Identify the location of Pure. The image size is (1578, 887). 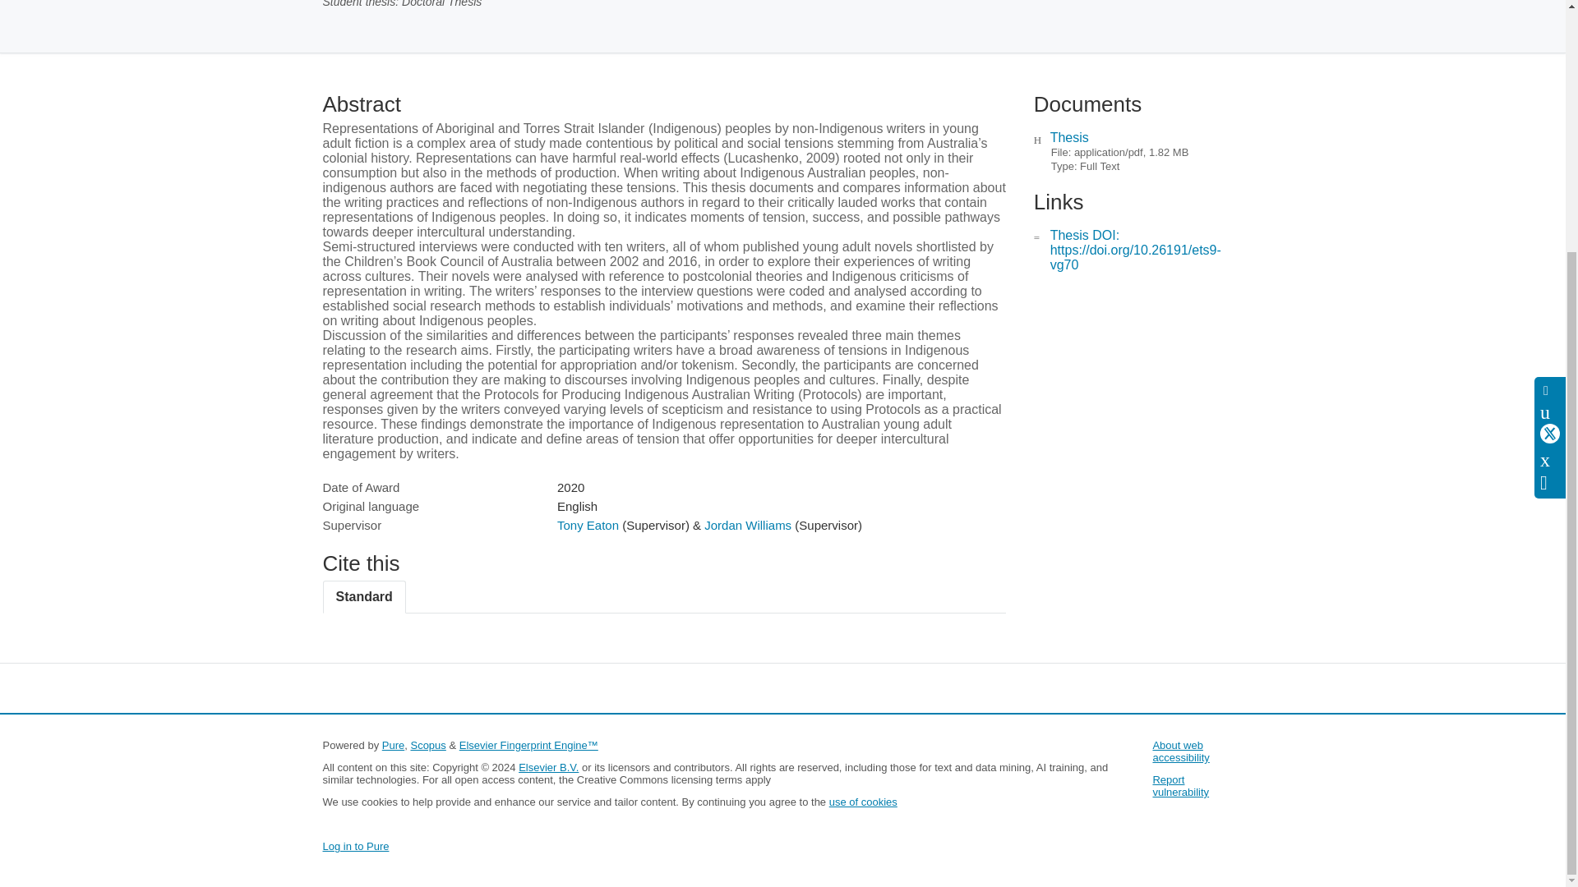
(393, 744).